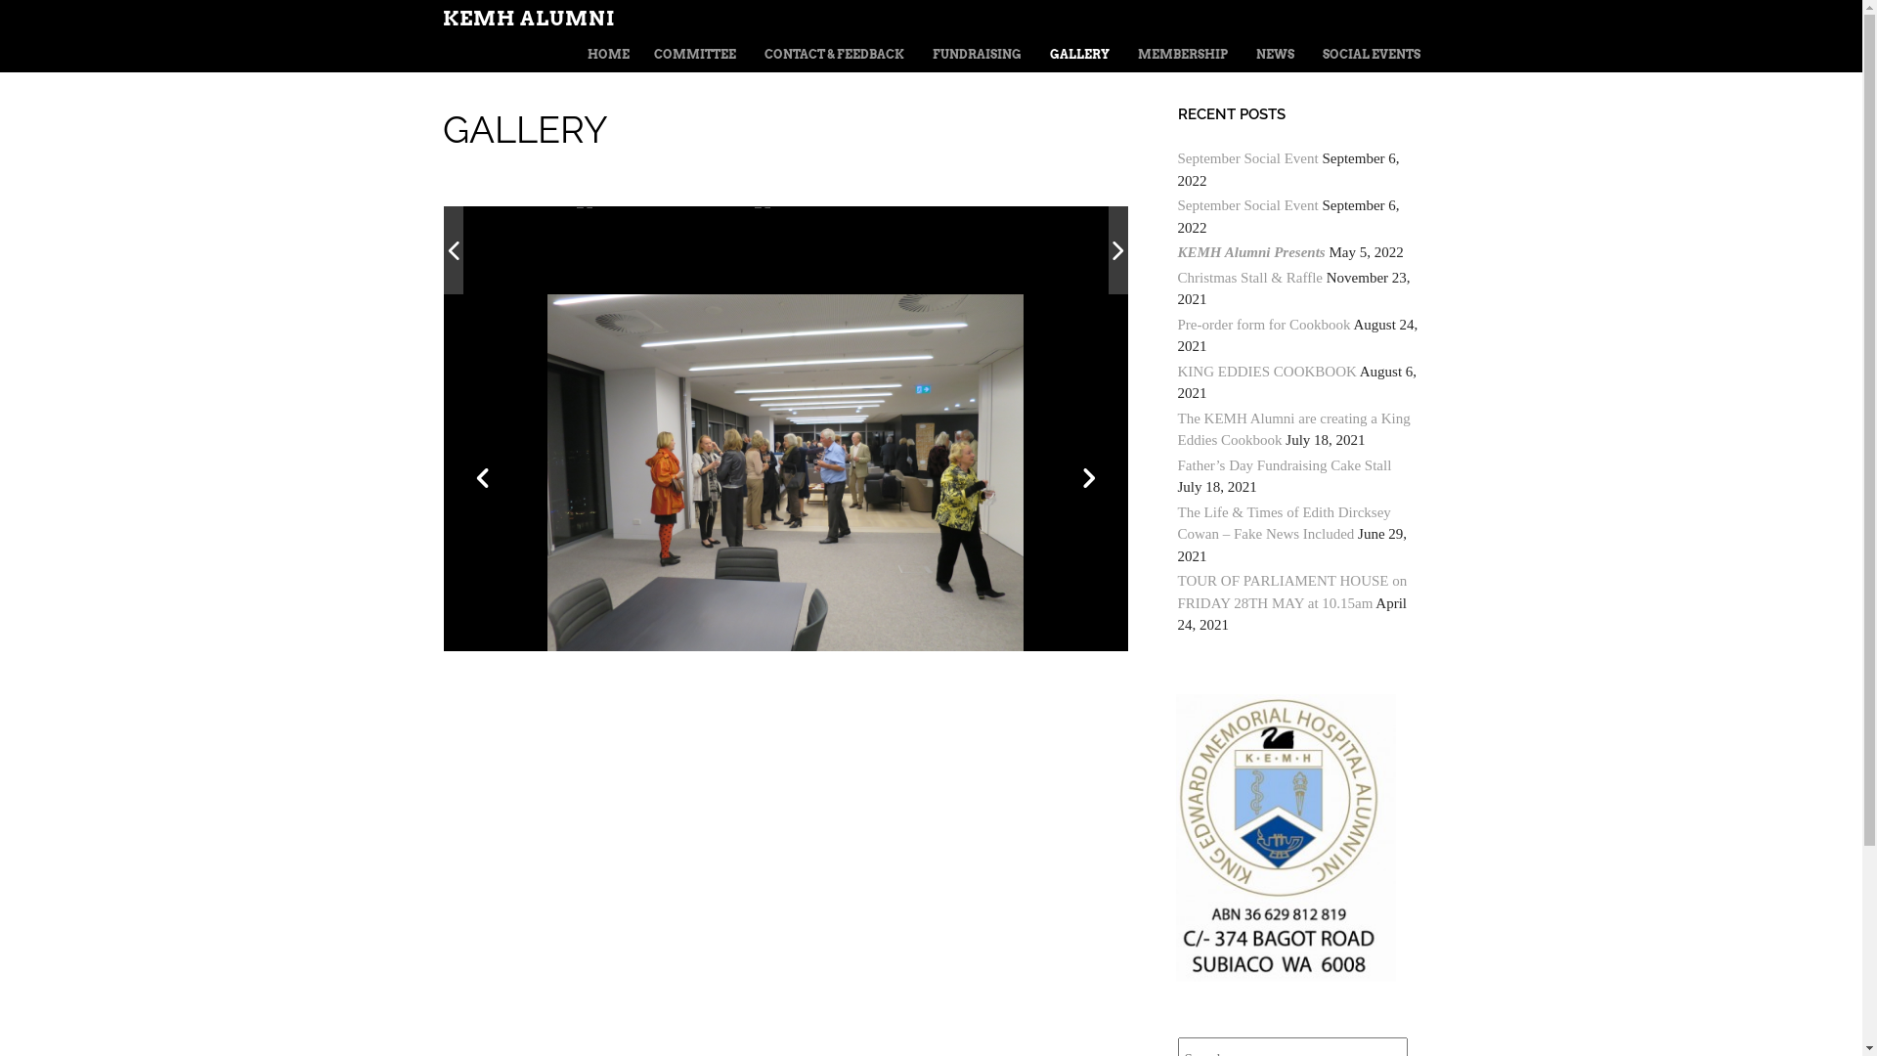  What do you see at coordinates (1247, 158) in the screenshot?
I see `September Social Event` at bounding box center [1247, 158].